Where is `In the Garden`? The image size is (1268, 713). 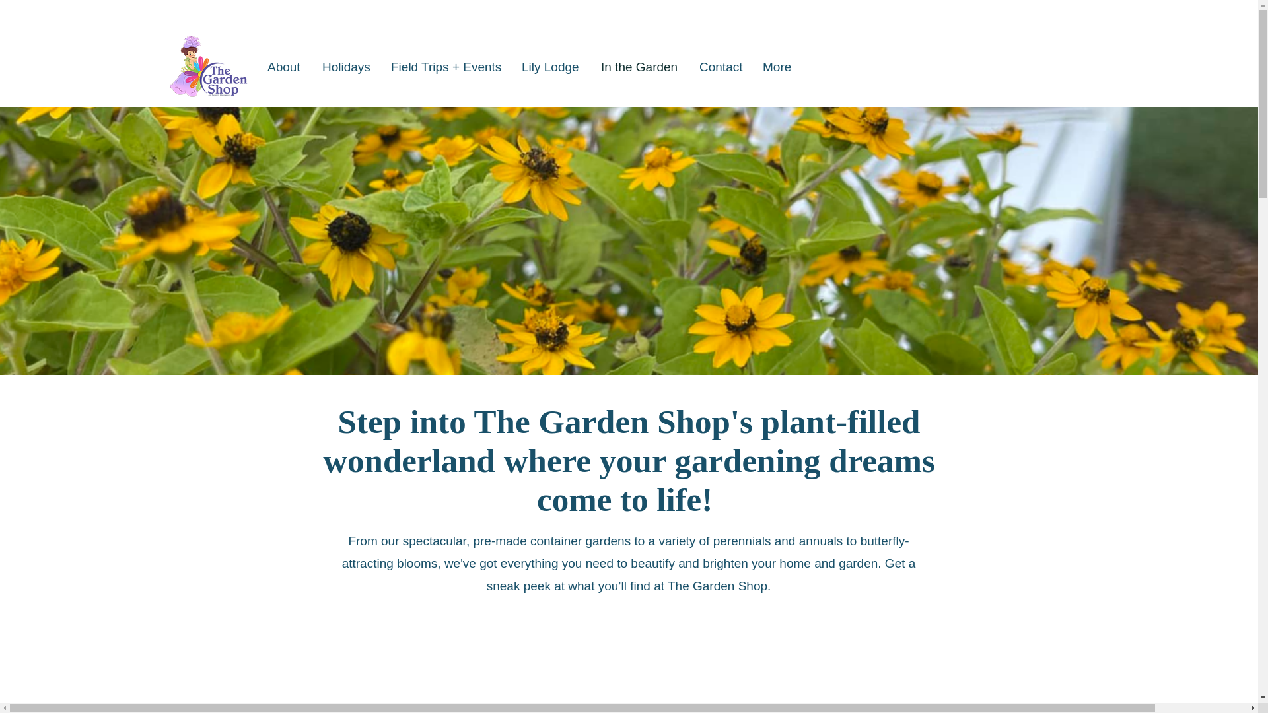 In the Garden is located at coordinates (640, 67).